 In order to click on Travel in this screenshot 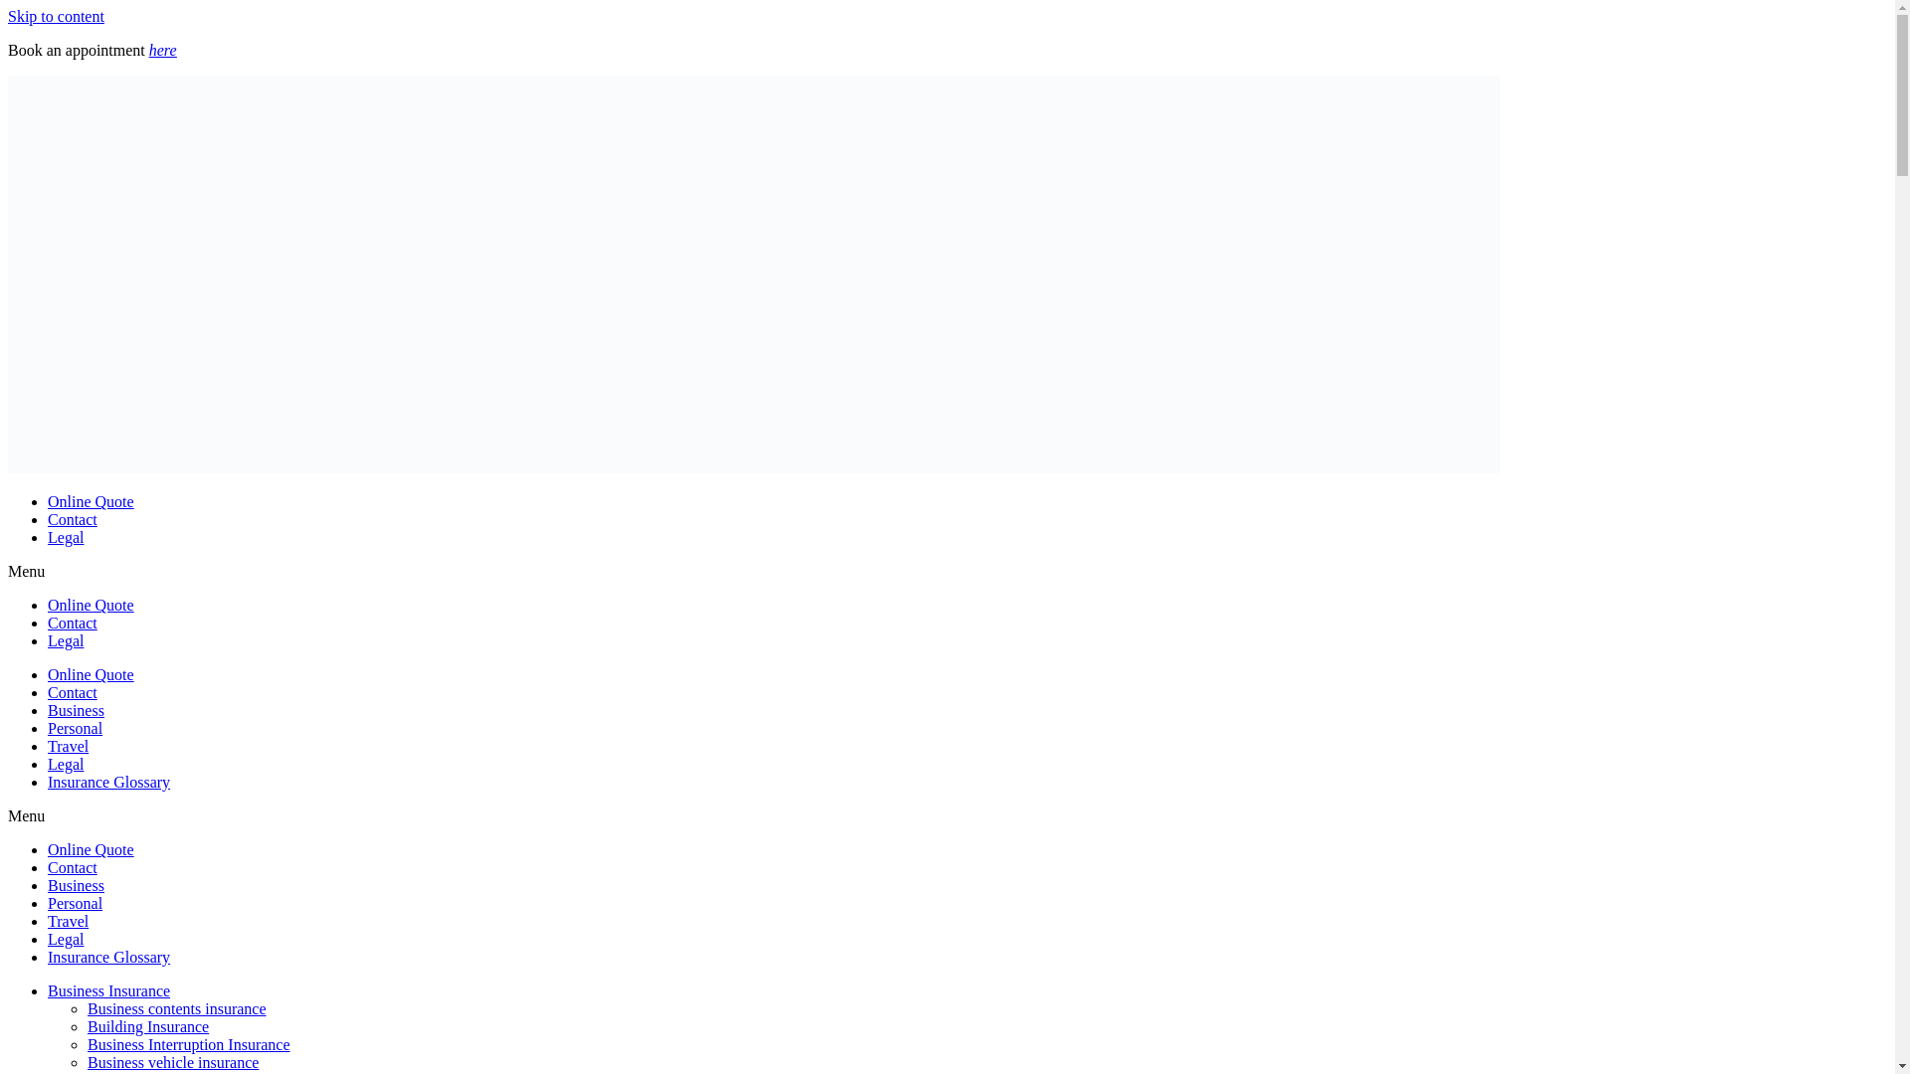, I will do `click(68, 921)`.